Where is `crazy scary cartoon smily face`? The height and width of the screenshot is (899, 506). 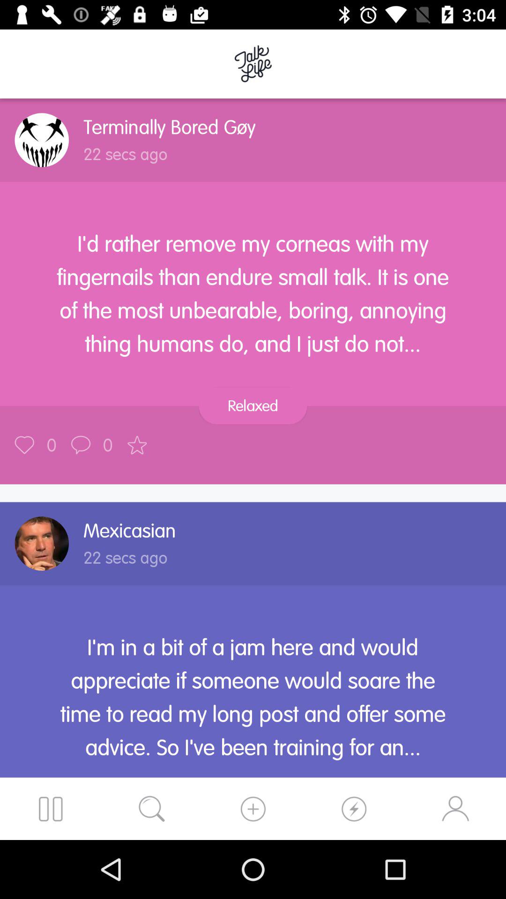 crazy scary cartoon smily face is located at coordinates (42, 140).